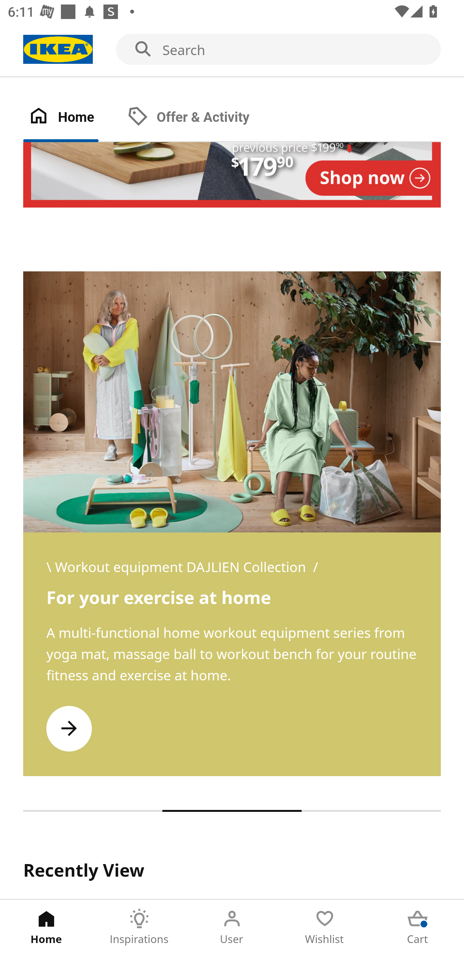 The height and width of the screenshot is (954, 464). Describe the element at coordinates (232, 50) in the screenshot. I see `Search` at that location.